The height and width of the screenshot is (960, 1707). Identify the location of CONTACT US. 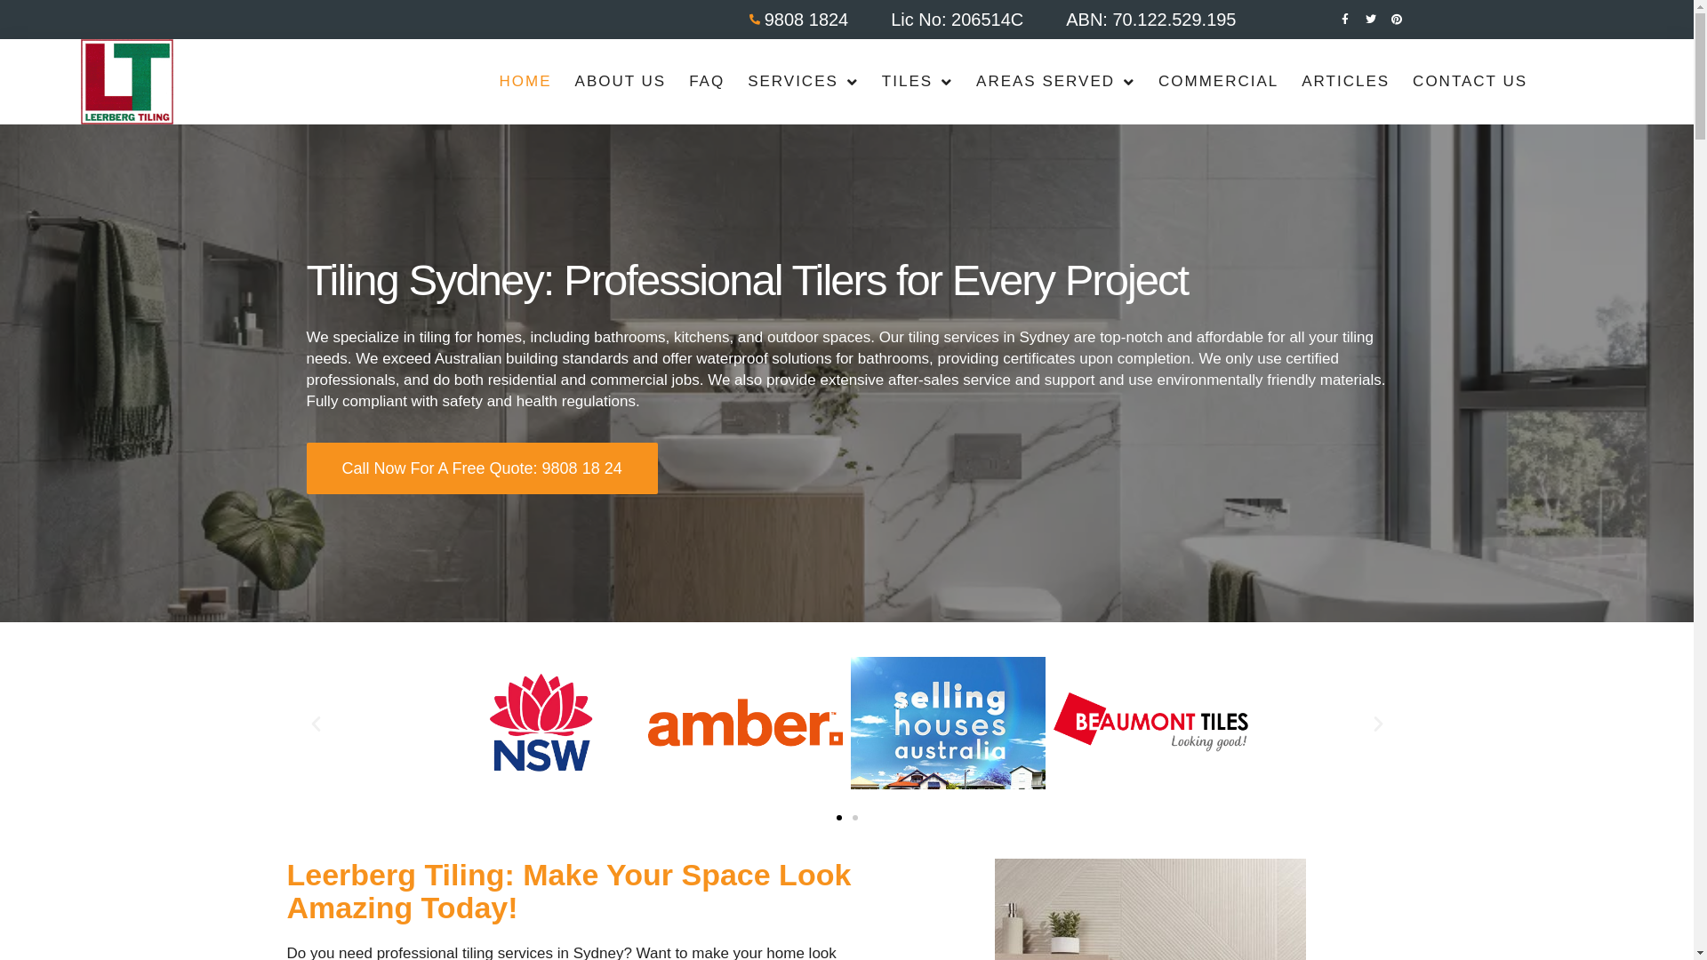
(1471, 82).